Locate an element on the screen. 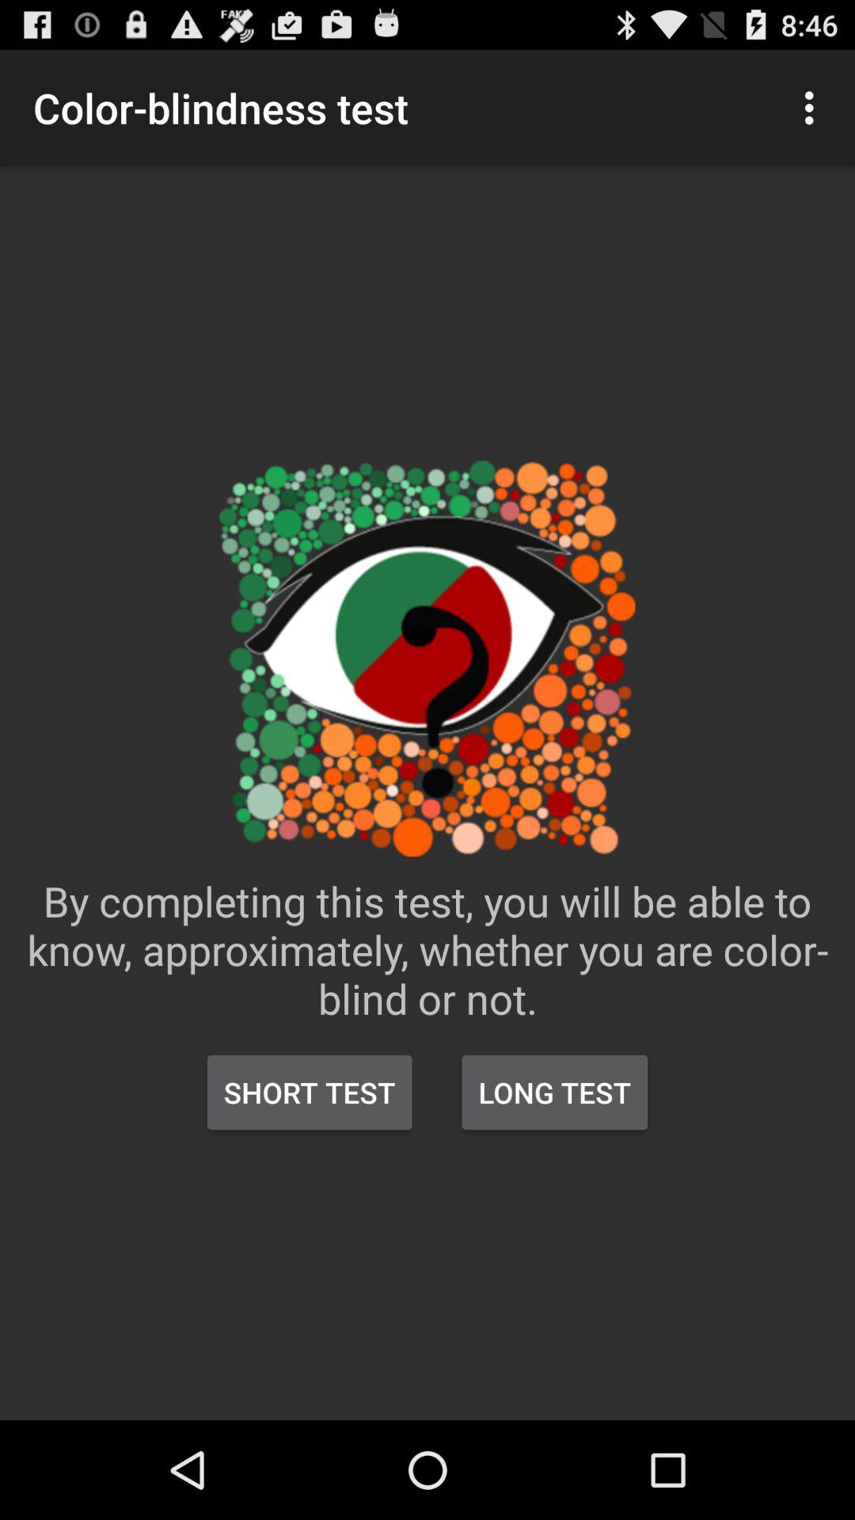 This screenshot has width=855, height=1520. open button to the left of the long test is located at coordinates (310, 1092).